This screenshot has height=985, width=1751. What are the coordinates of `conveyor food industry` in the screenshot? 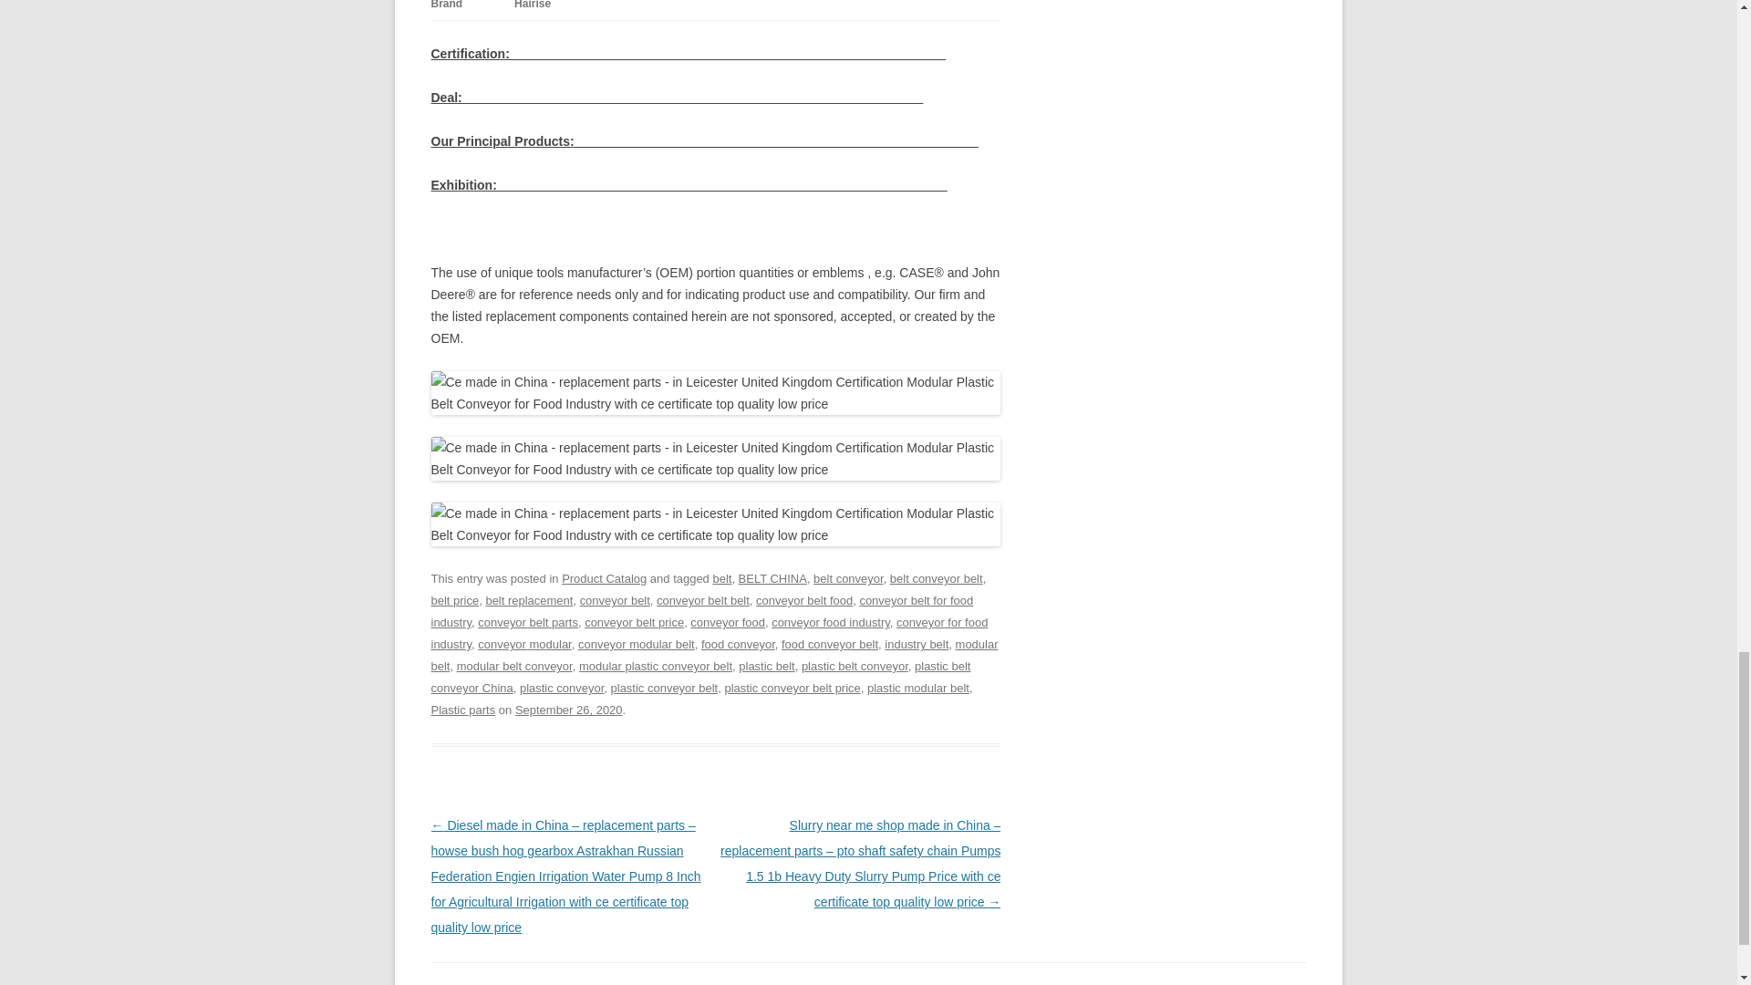 It's located at (830, 622).